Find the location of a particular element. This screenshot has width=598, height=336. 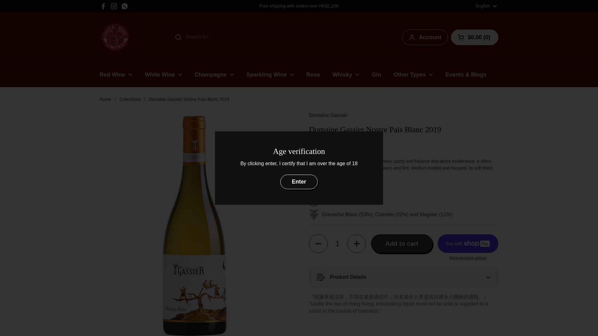

Open cart is located at coordinates (474, 37).